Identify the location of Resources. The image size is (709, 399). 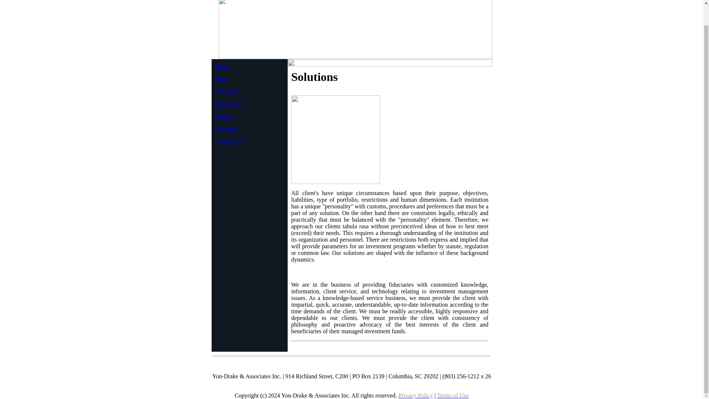
(227, 91).